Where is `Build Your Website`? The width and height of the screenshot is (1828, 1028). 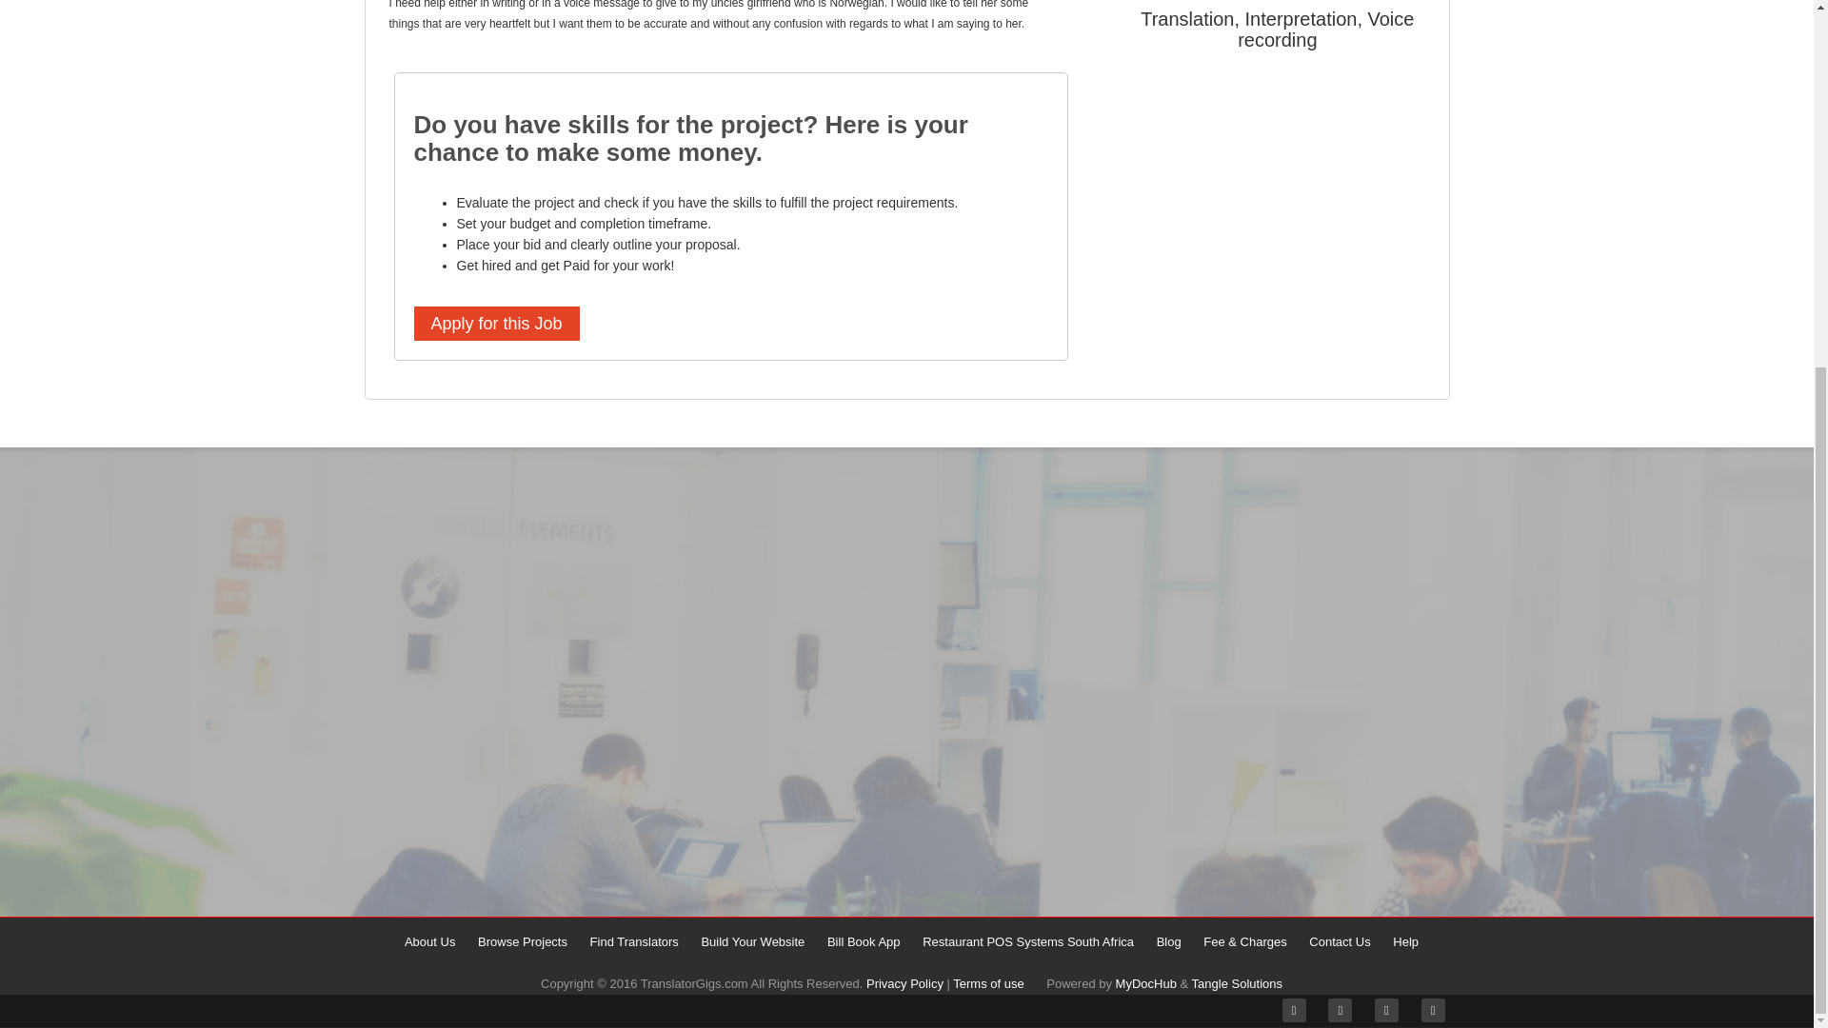
Build Your Website is located at coordinates (752, 940).